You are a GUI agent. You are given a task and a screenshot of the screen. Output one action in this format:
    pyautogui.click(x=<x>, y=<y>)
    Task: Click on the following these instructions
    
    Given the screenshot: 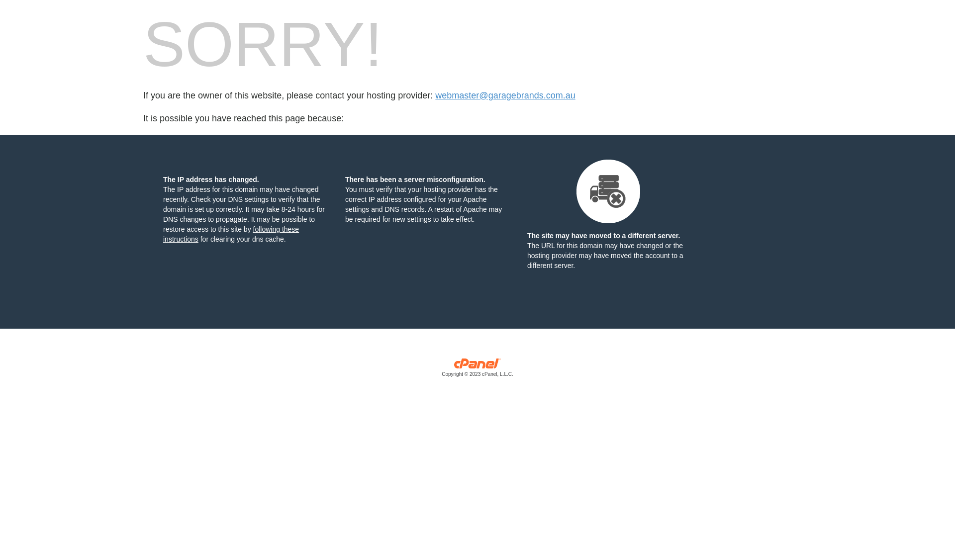 What is the action you would take?
    pyautogui.click(x=231, y=234)
    